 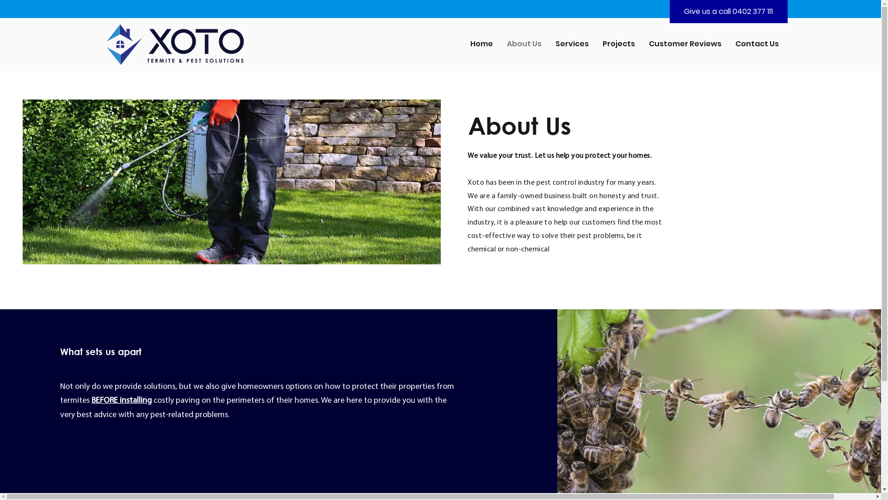 I want to click on Give us a call 0402 377 111, so click(x=728, y=12).